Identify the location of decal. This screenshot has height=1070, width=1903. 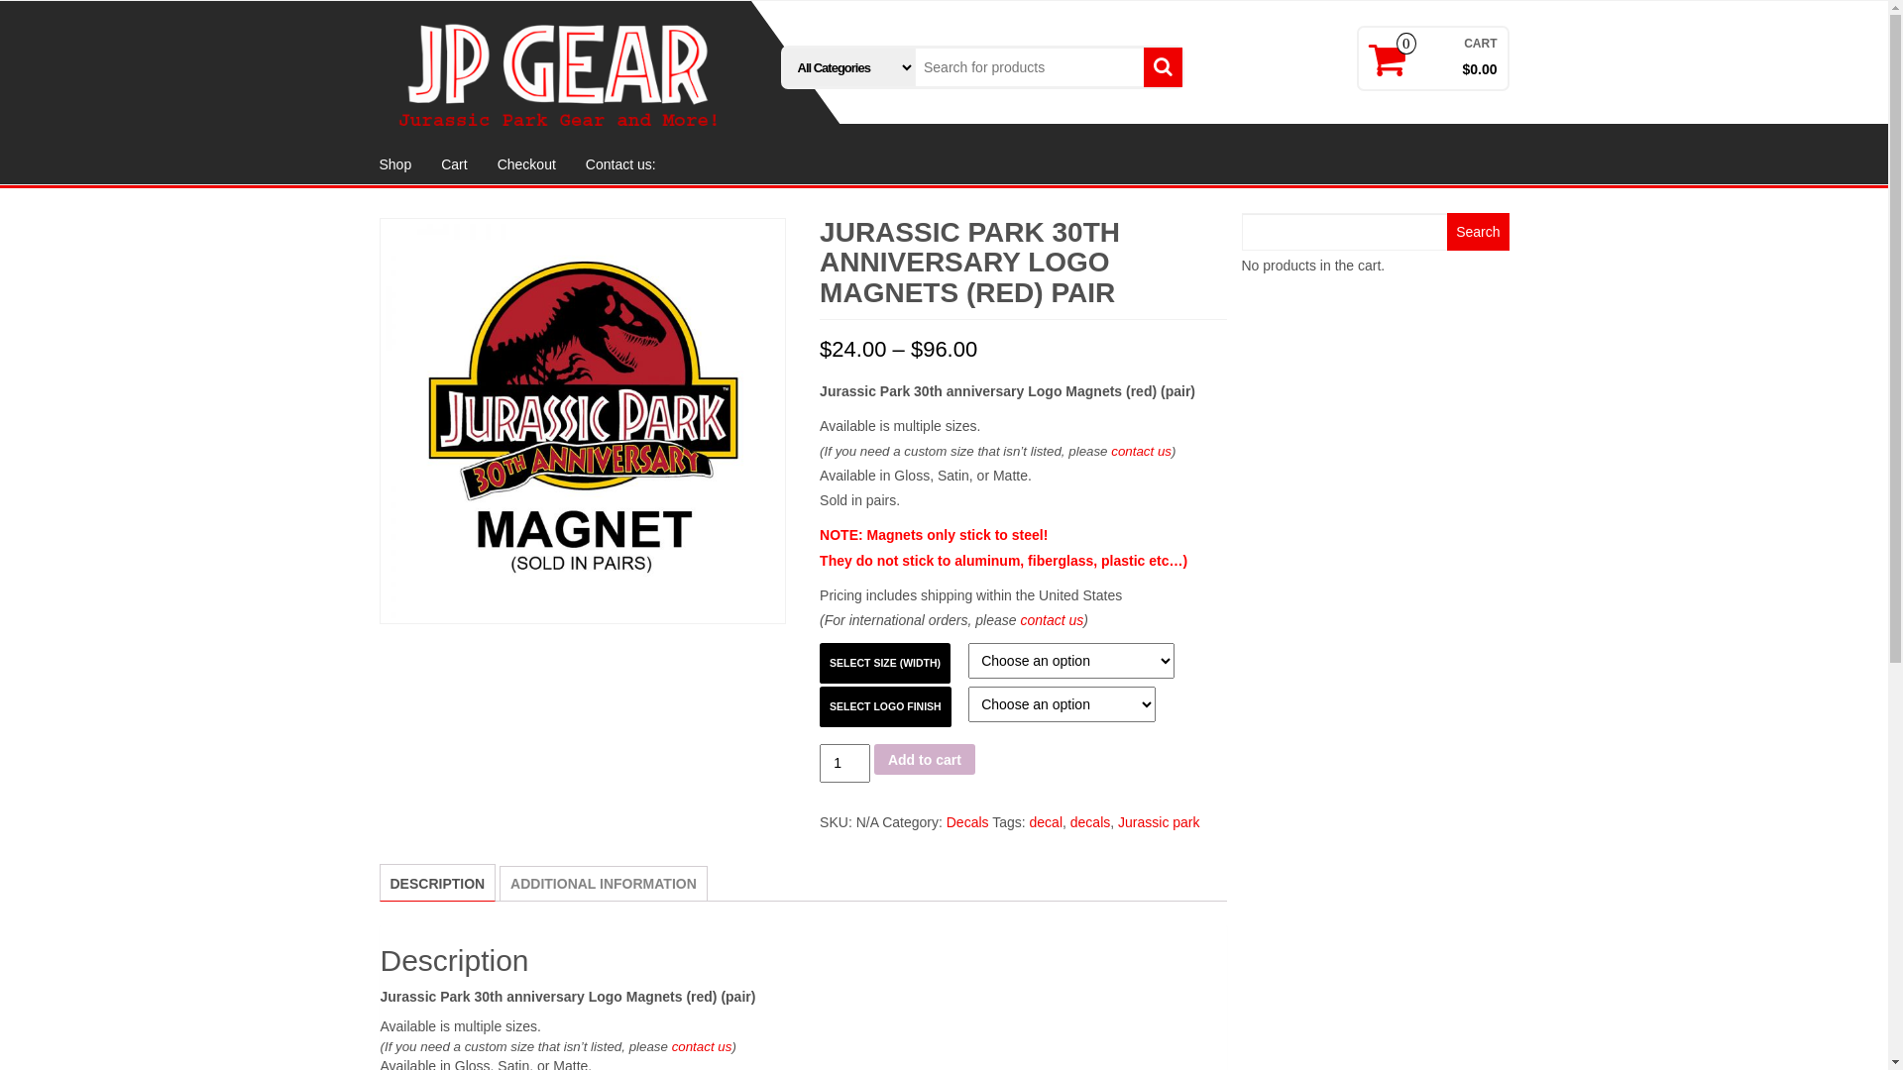
(1047, 822).